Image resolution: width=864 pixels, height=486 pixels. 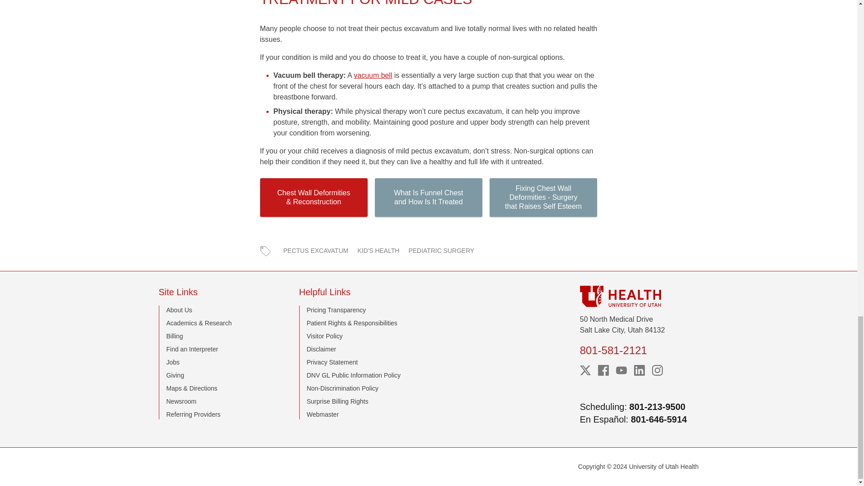 What do you see at coordinates (639, 296) in the screenshot?
I see `University of Utah Healthcare` at bounding box center [639, 296].